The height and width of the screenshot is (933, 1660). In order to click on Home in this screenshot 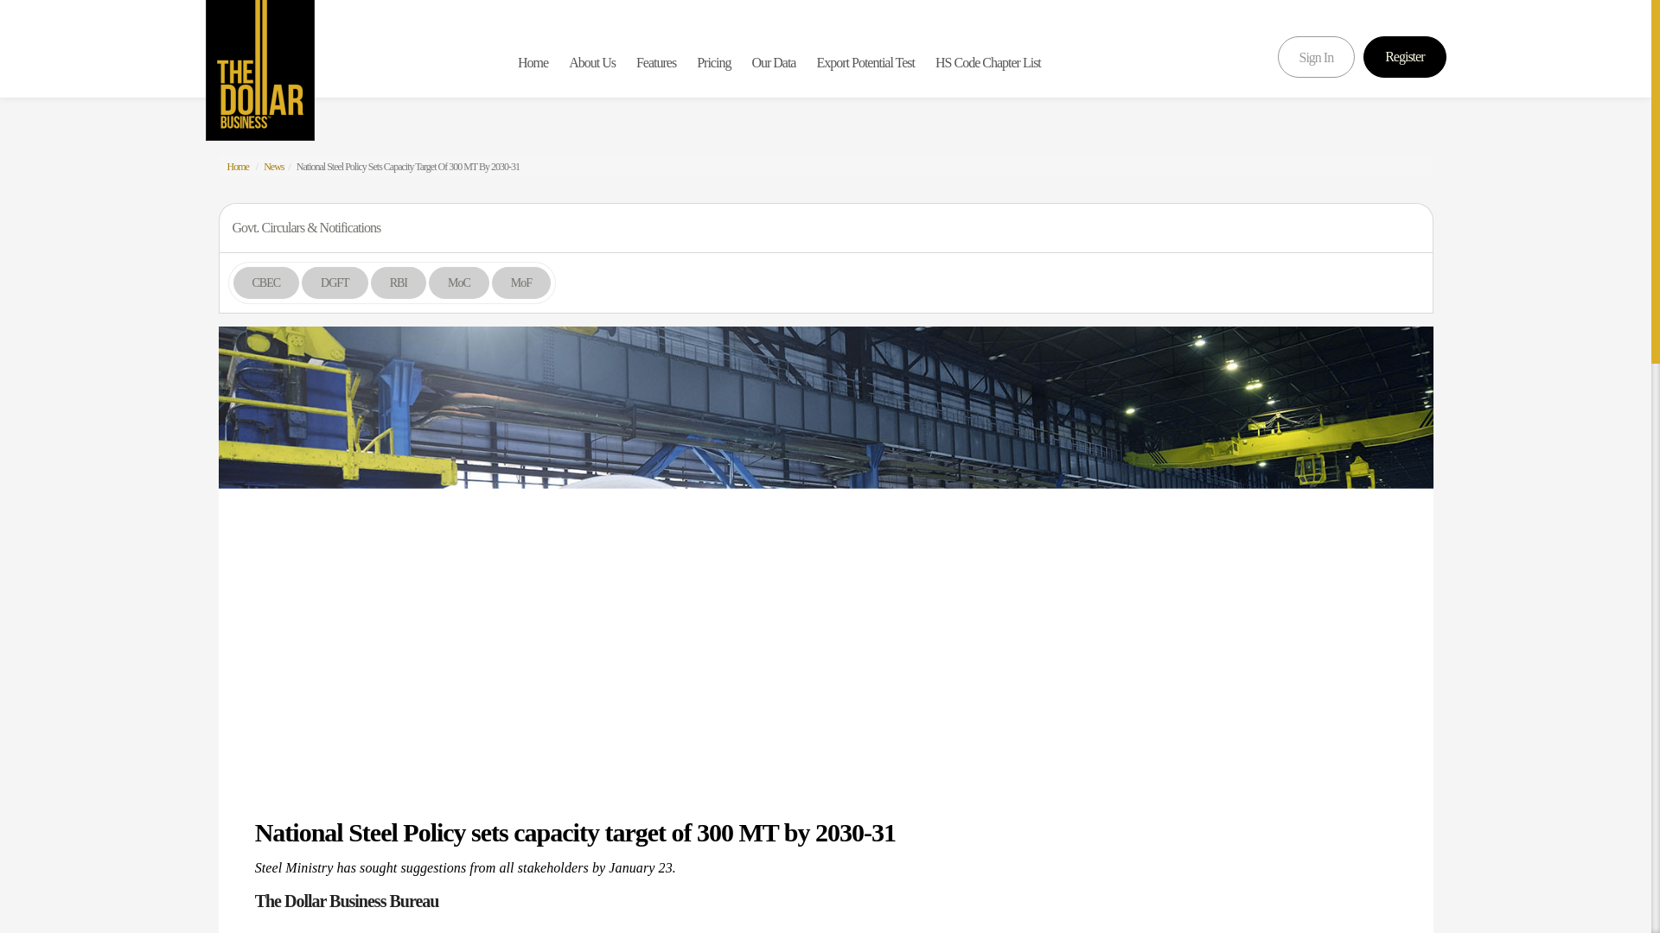, I will do `click(237, 166)`.